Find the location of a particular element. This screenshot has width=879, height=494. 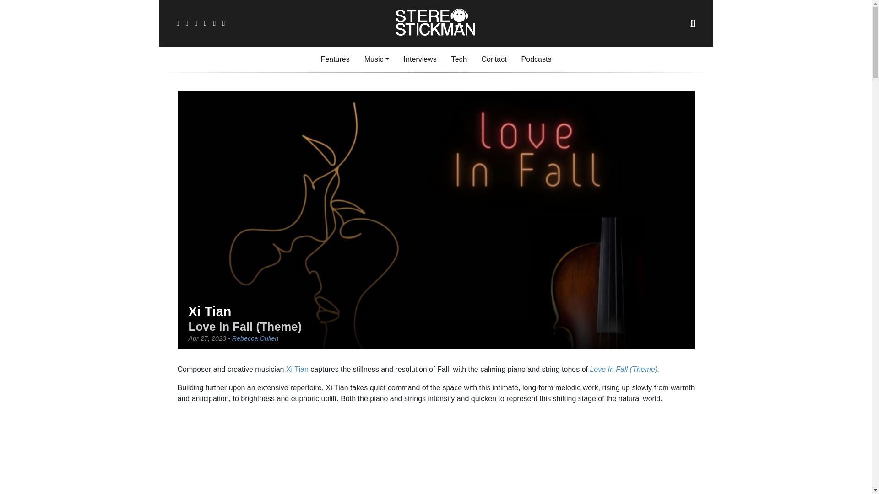

Features is located at coordinates (335, 59).